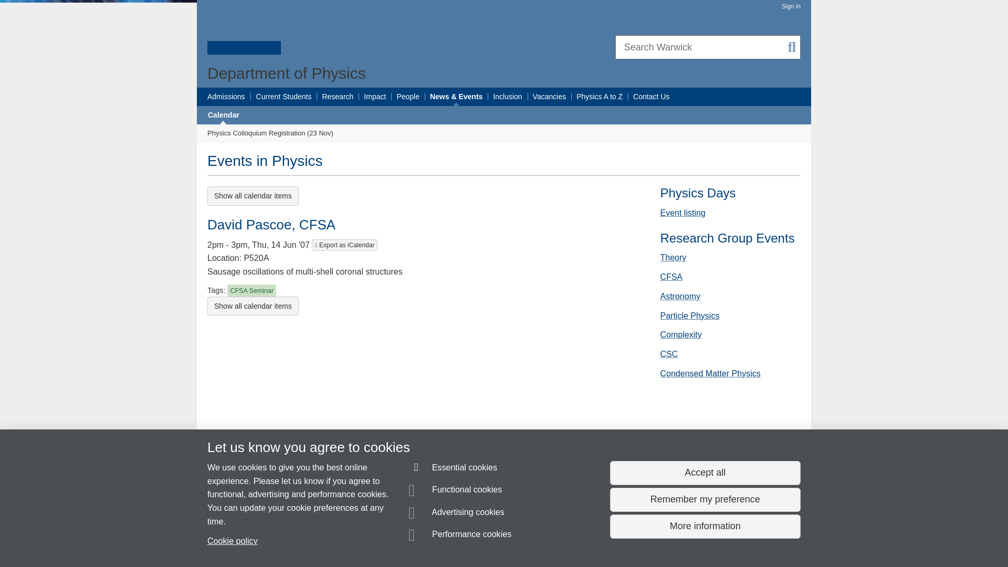 Image resolution: width=1008 pixels, height=567 pixels. Describe the element at coordinates (244, 33) in the screenshot. I see `University of Warwick homepage` at that location.